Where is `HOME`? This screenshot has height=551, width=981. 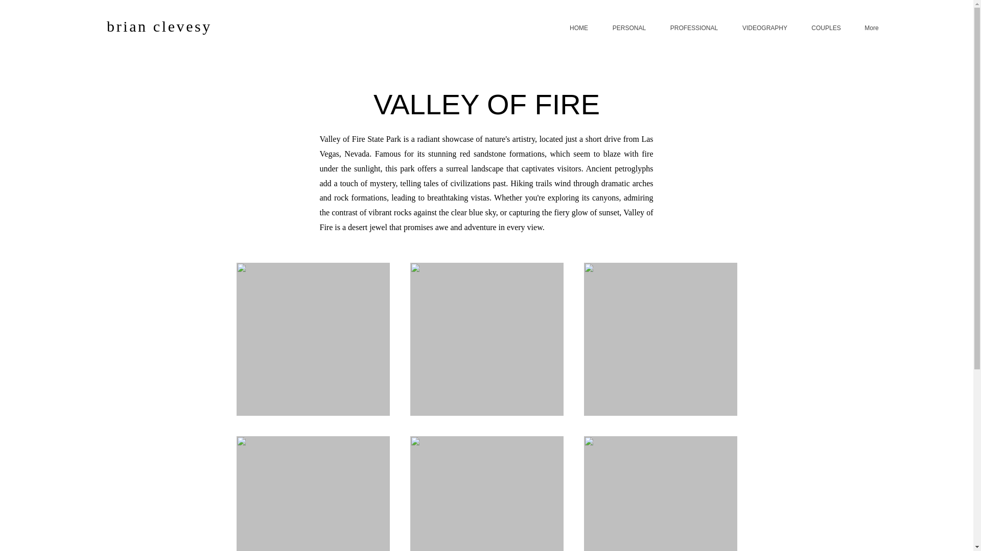
HOME is located at coordinates (579, 28).